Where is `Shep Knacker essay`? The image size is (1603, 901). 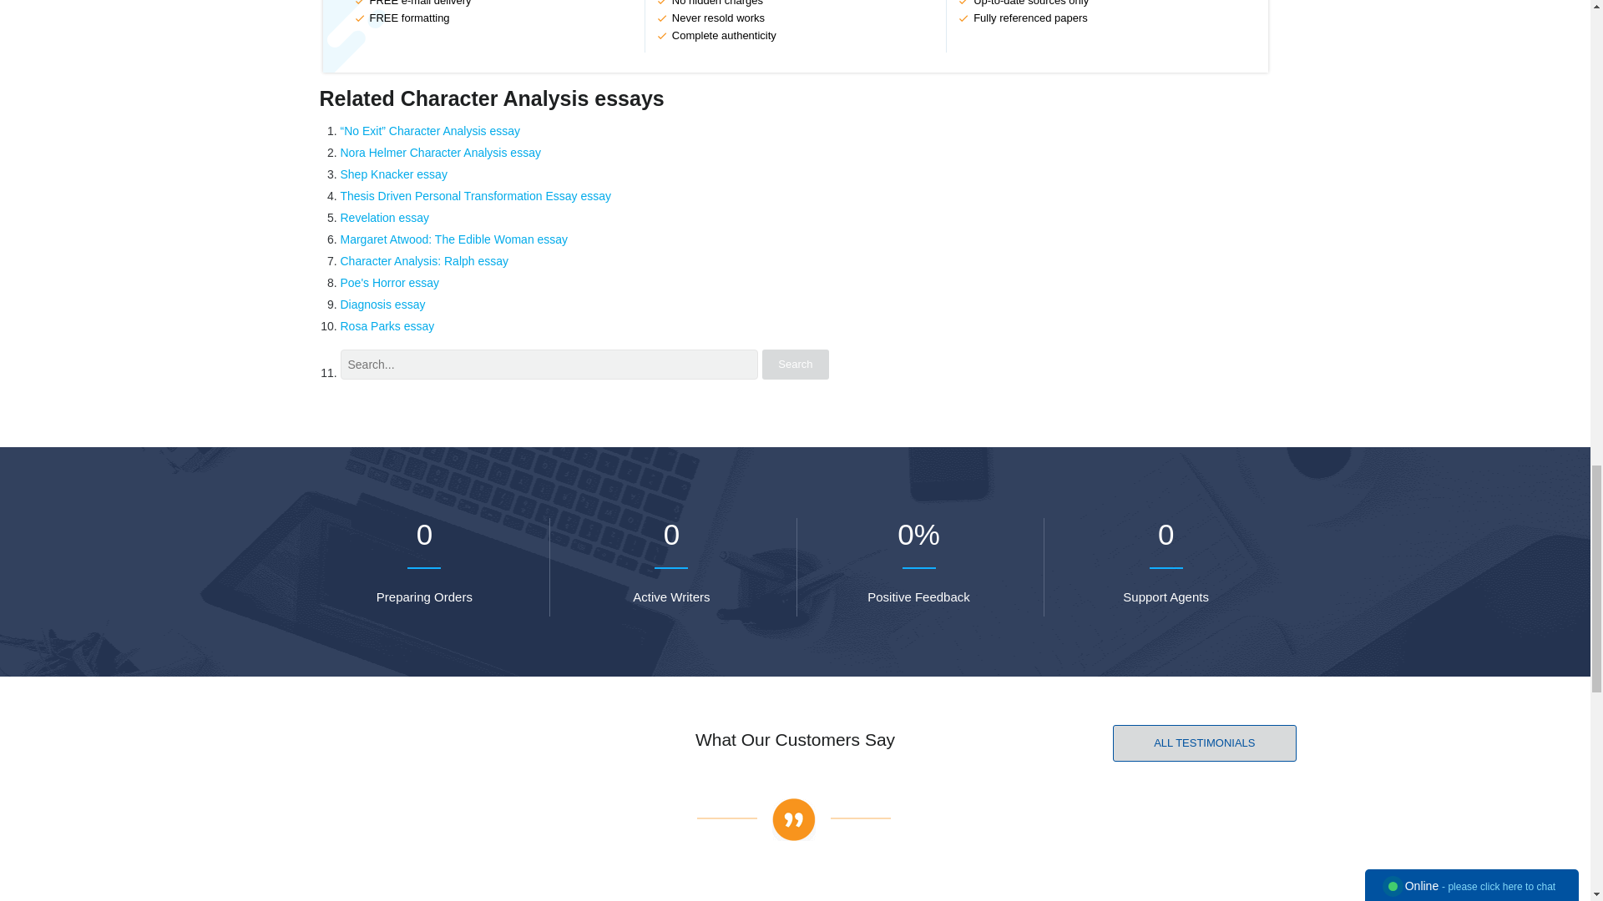
Shep Knacker essay is located at coordinates (393, 174).